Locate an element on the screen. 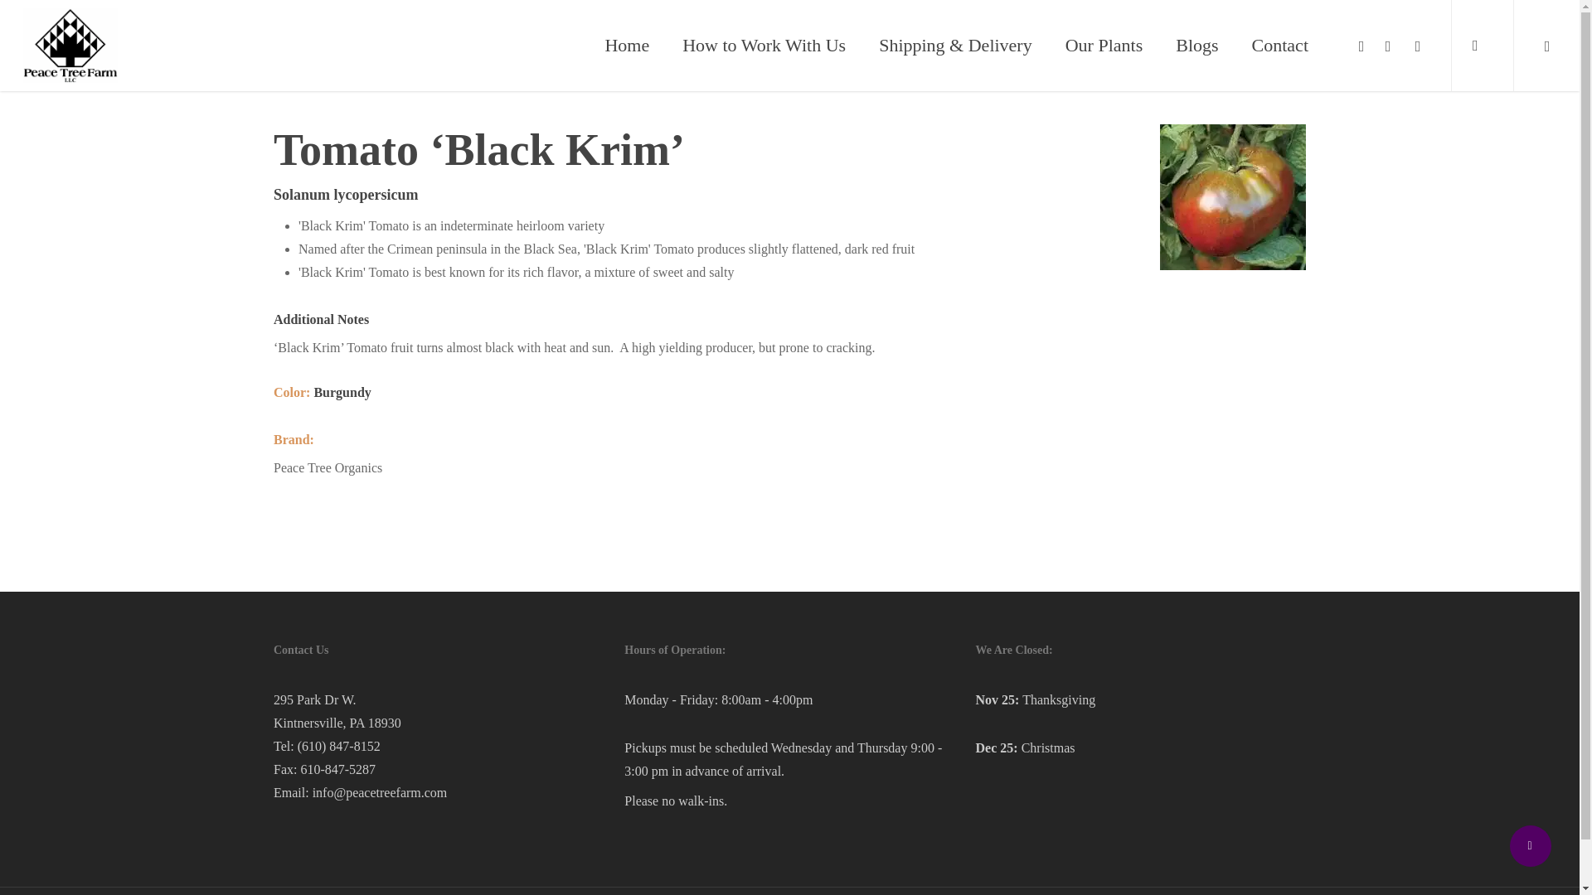  Our Plants is located at coordinates (1104, 46).